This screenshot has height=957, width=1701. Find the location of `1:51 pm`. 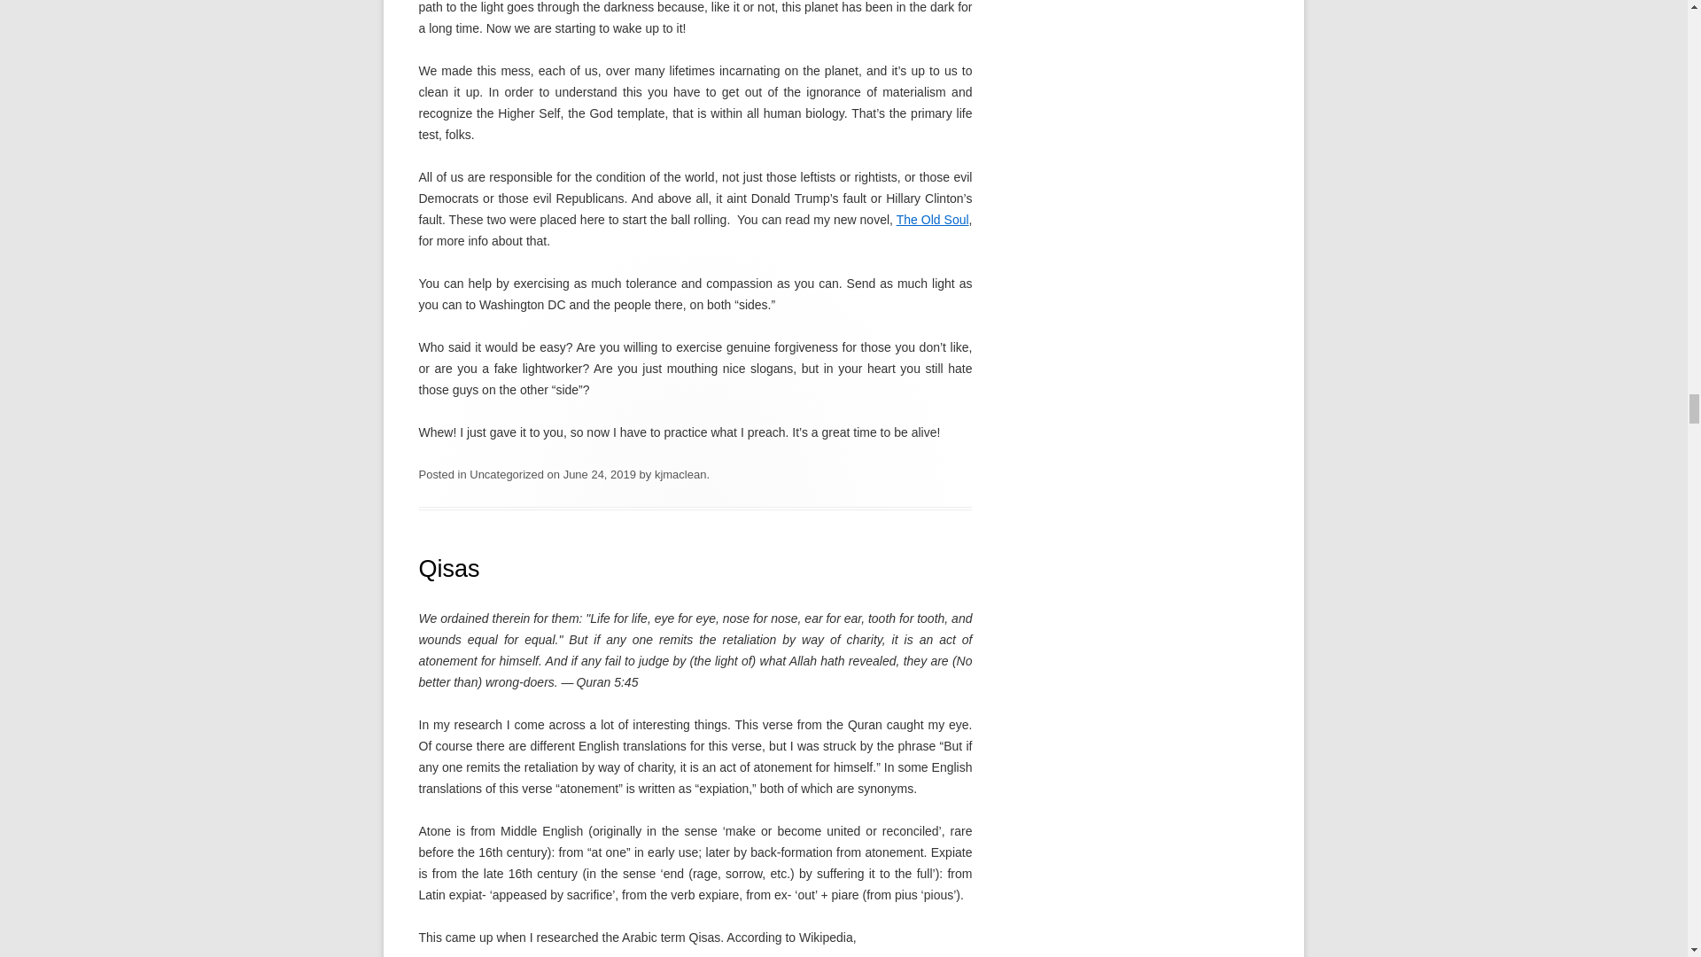

1:51 pm is located at coordinates (599, 475).